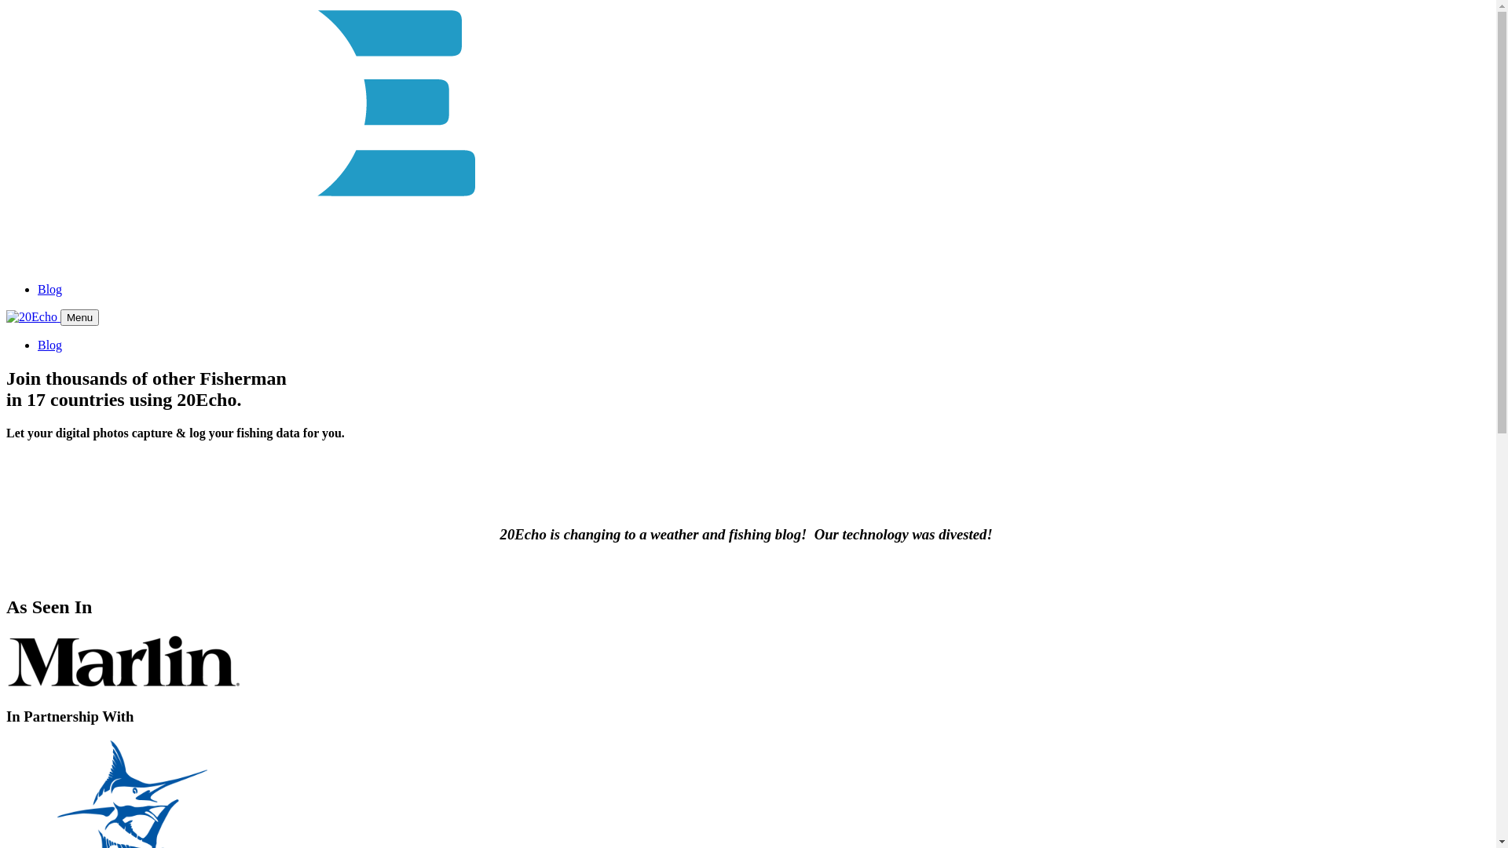 The height and width of the screenshot is (848, 1508). Describe the element at coordinates (50, 289) in the screenshot. I see `Blog` at that location.